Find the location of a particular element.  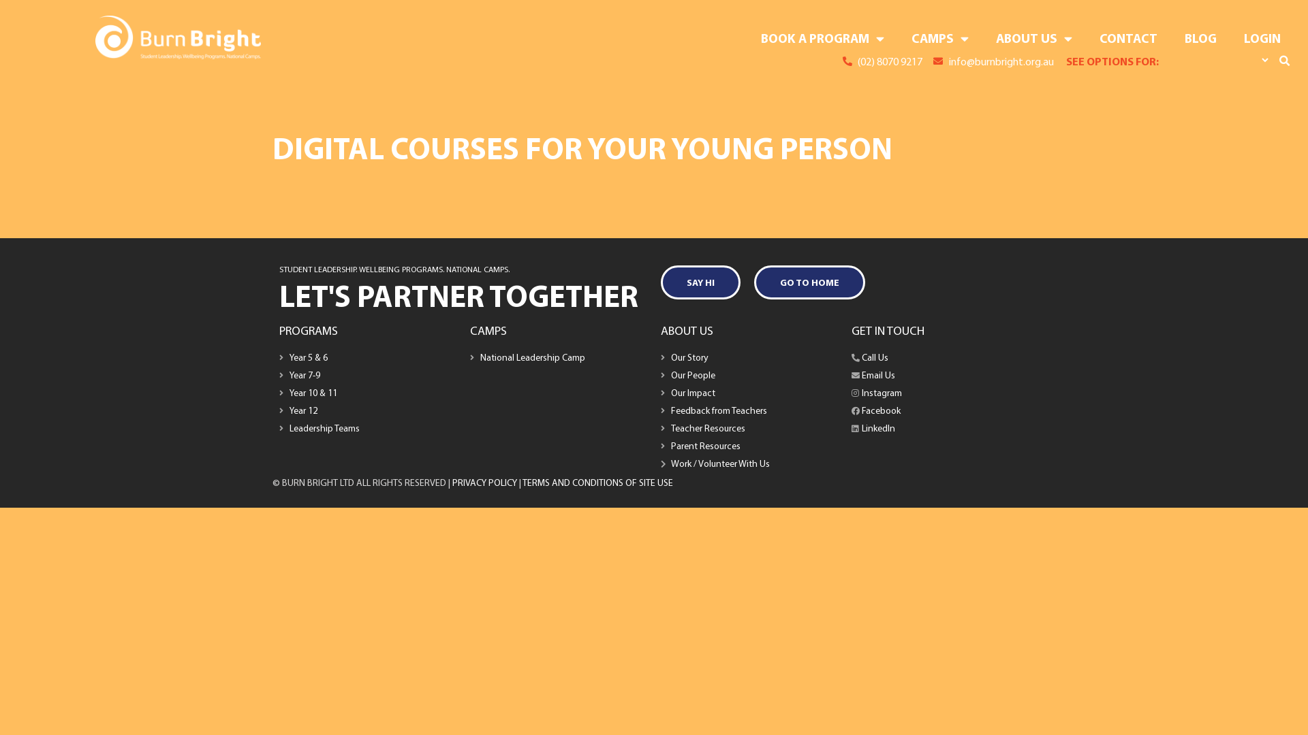

SAY HI is located at coordinates (700, 282).